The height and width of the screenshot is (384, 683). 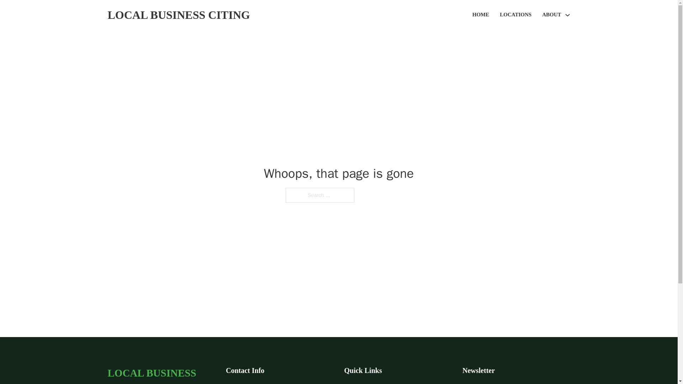 What do you see at coordinates (179, 15) in the screenshot?
I see `LOCAL BUSINESS CITING` at bounding box center [179, 15].